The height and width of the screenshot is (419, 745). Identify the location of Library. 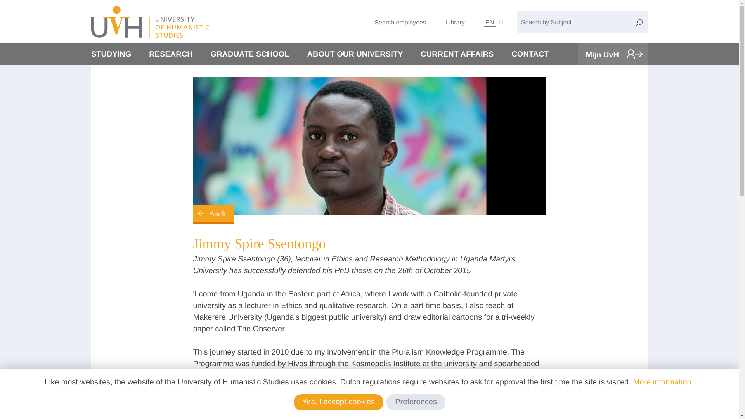
(456, 23).